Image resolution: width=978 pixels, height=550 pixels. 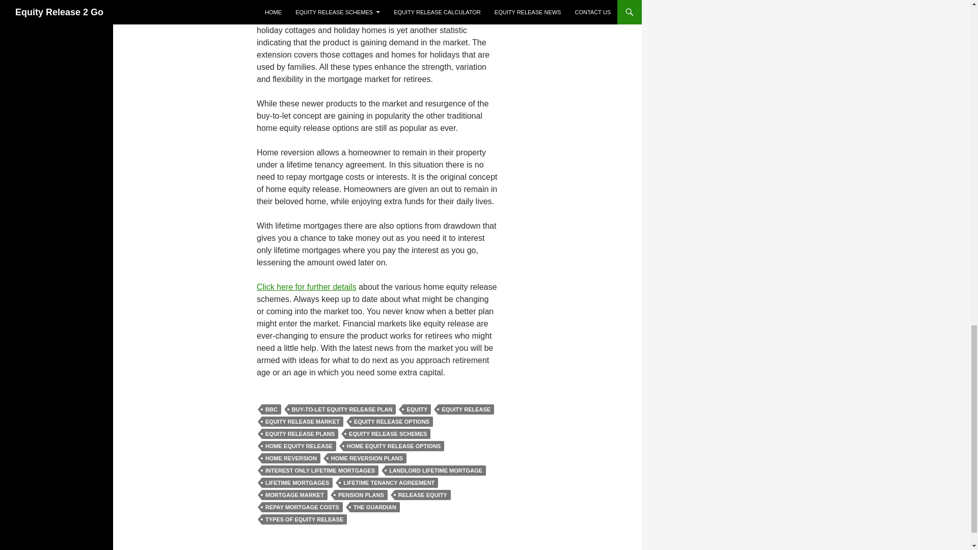 I want to click on PENSION PLANS, so click(x=361, y=495).